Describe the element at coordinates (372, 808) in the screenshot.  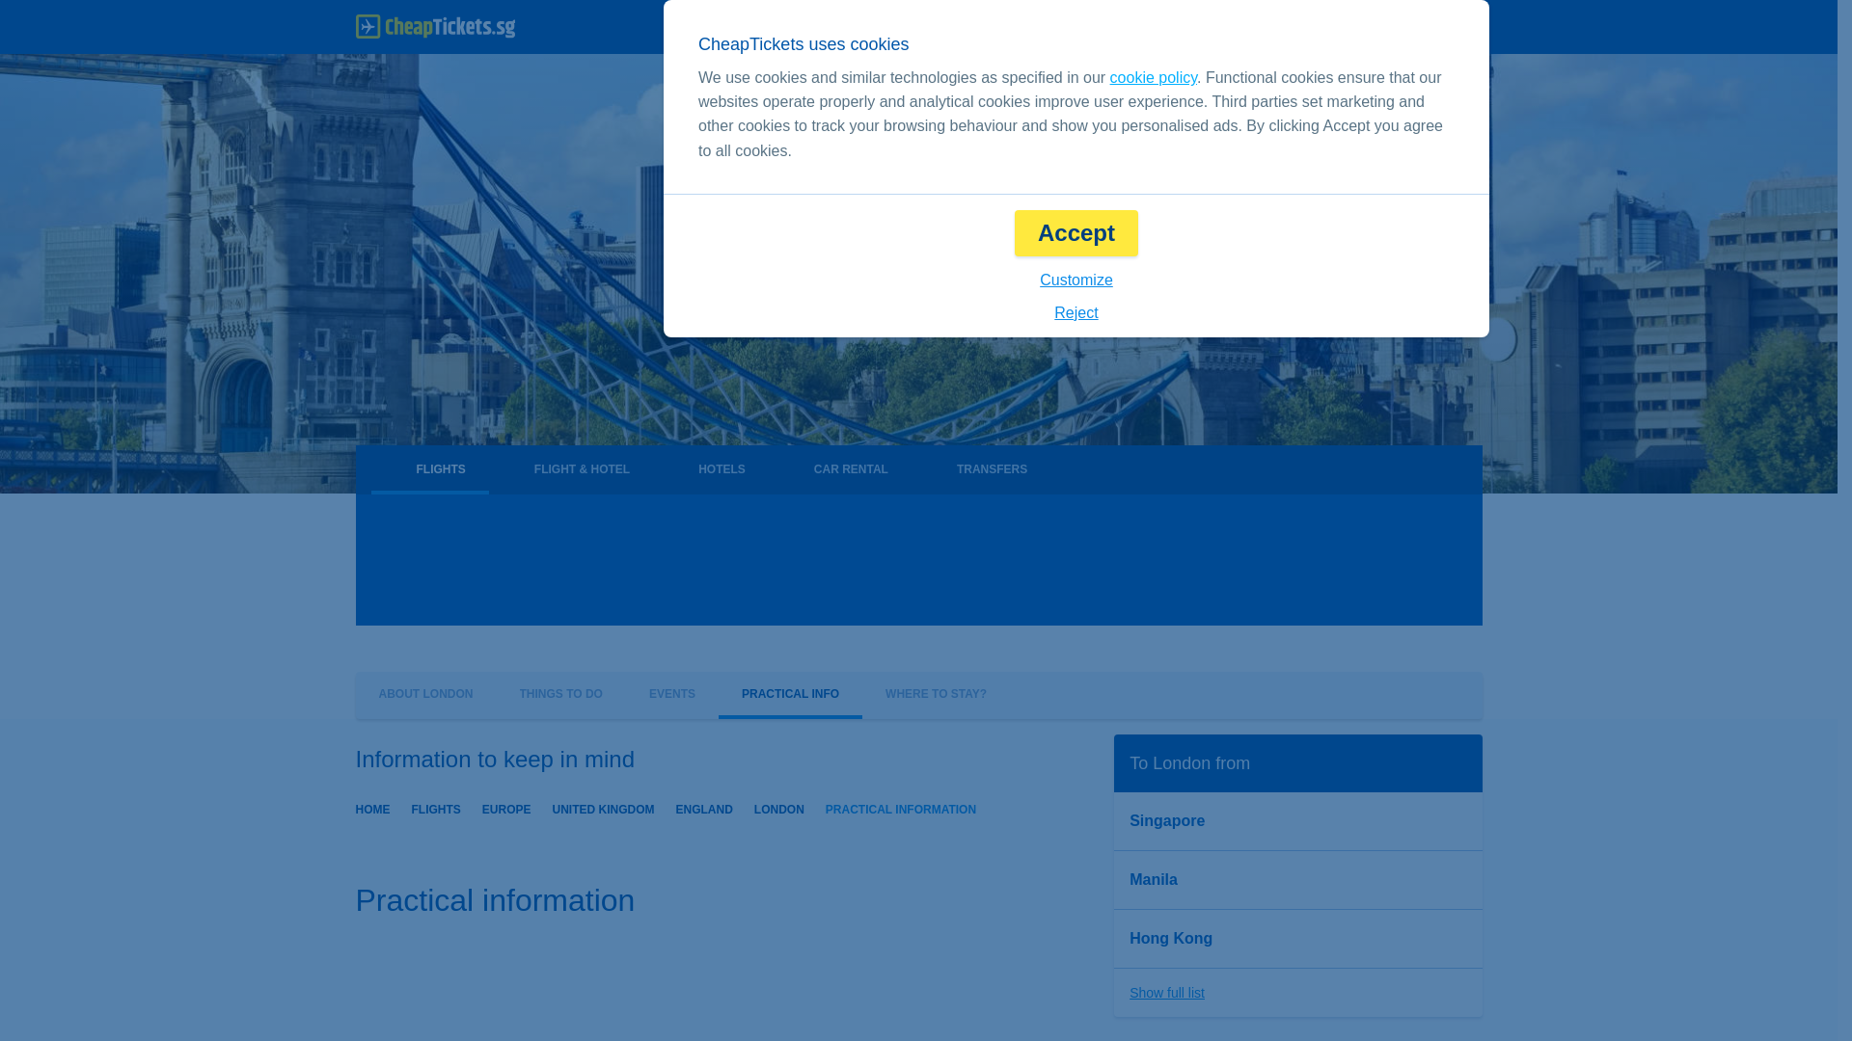
I see `HOME` at that location.